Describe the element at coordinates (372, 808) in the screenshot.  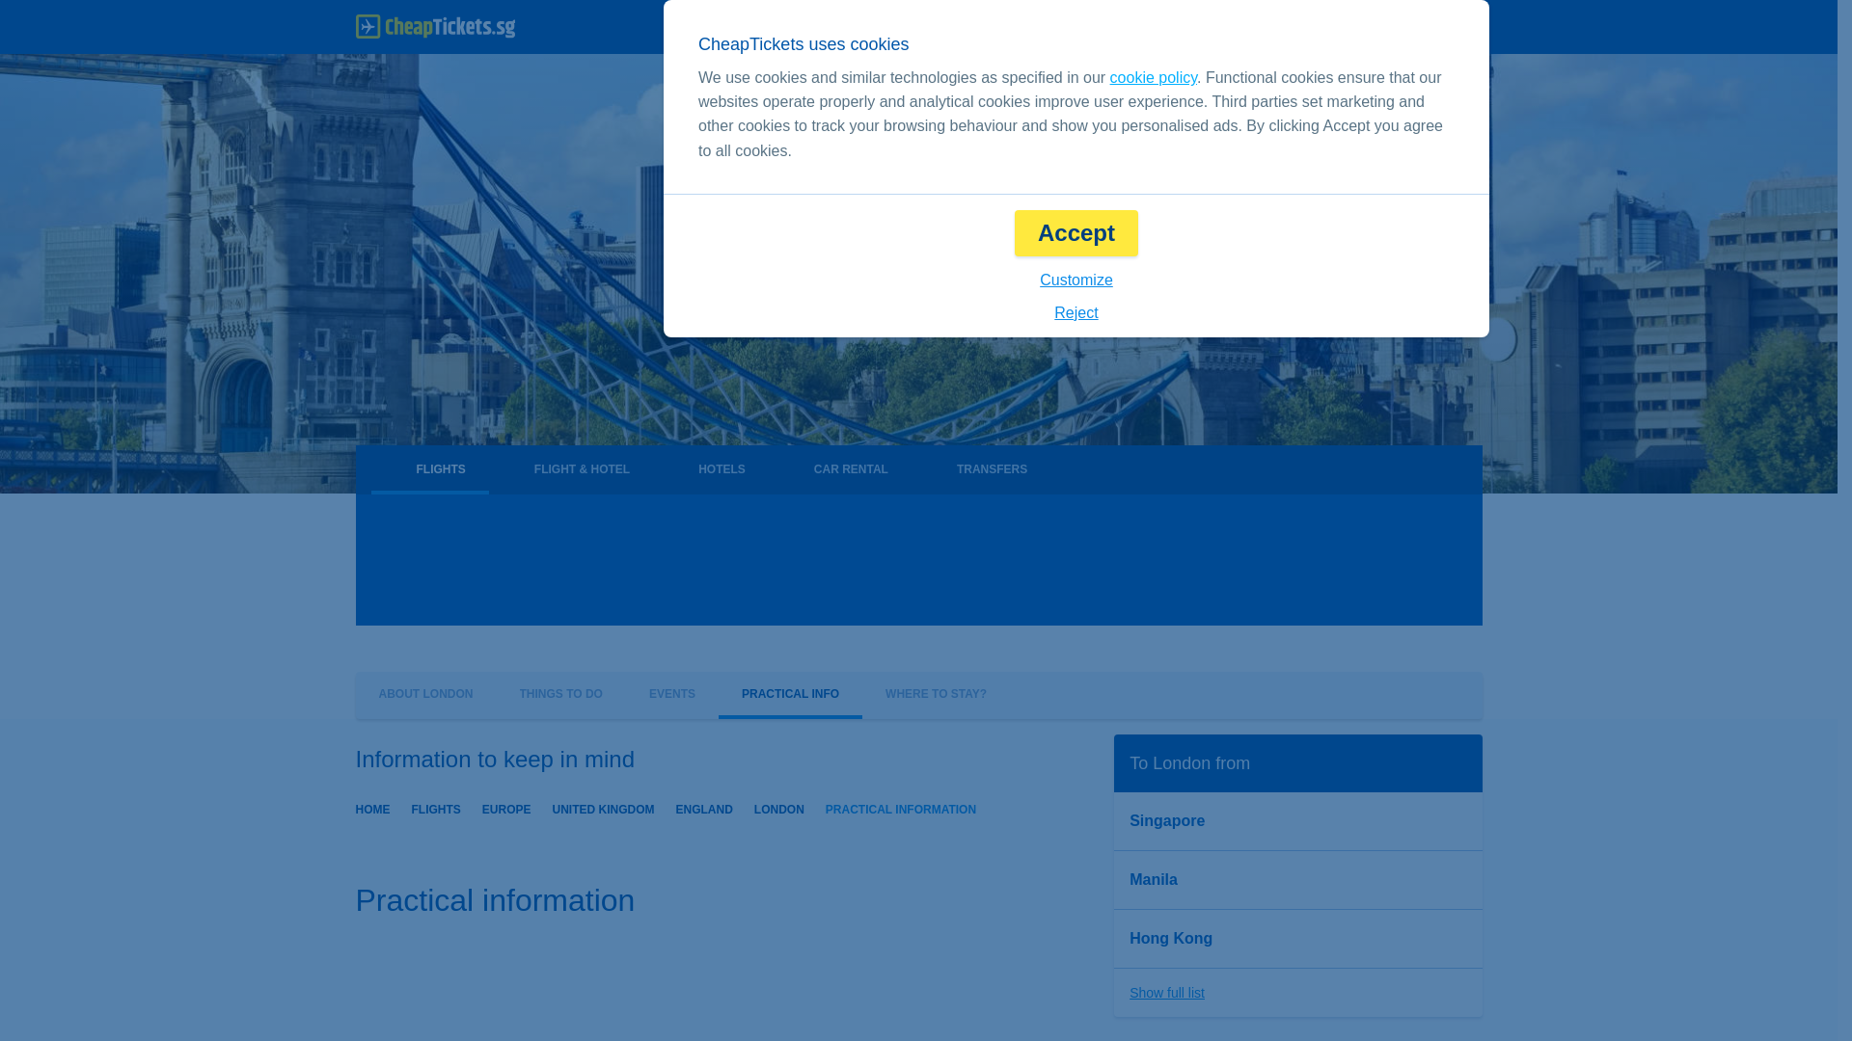
I see `HOME` at that location.